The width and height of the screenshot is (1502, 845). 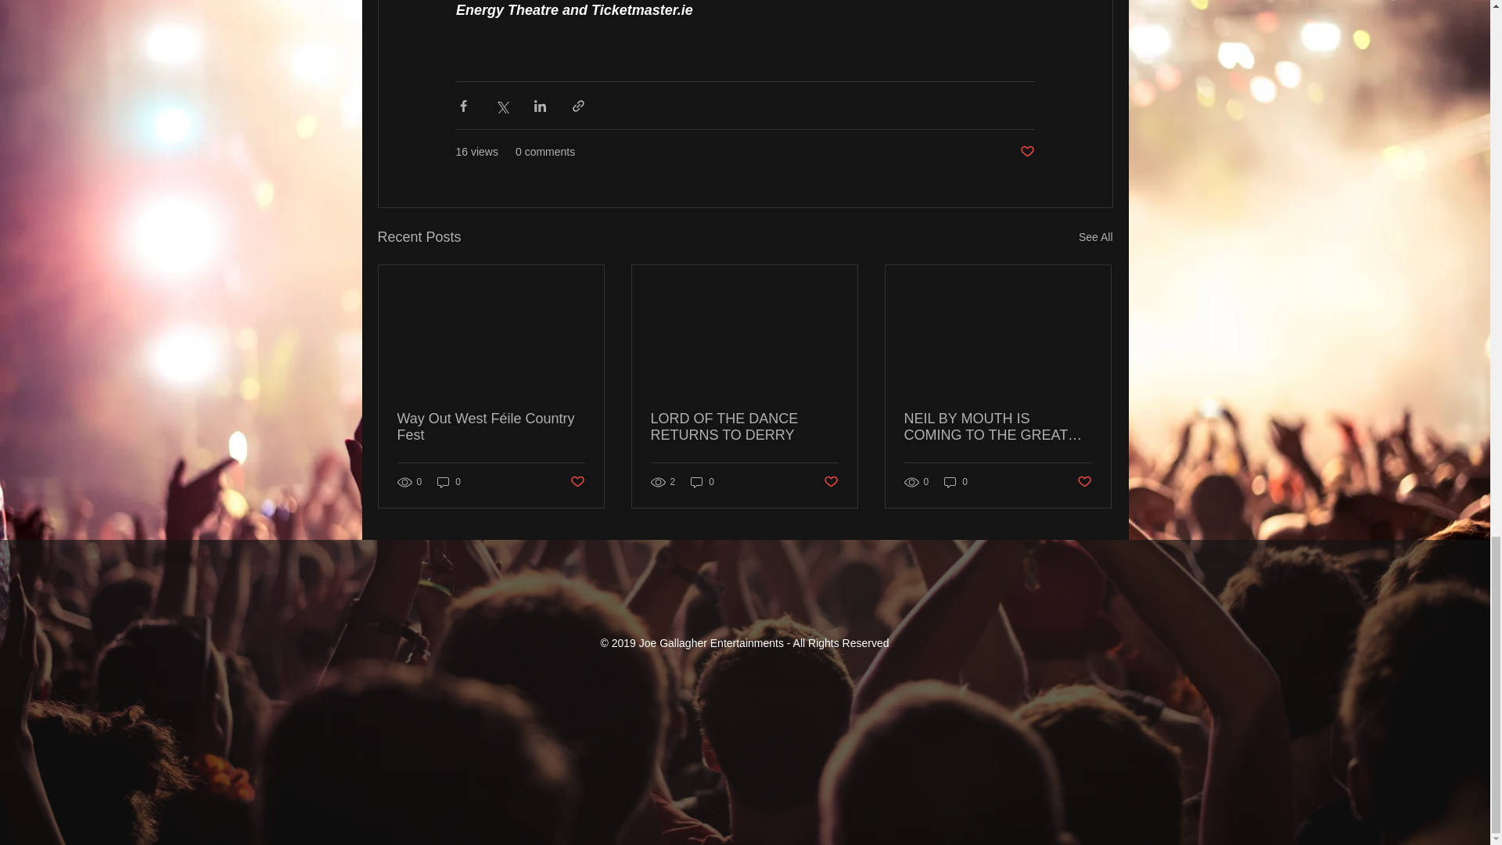 I want to click on 0, so click(x=956, y=482).